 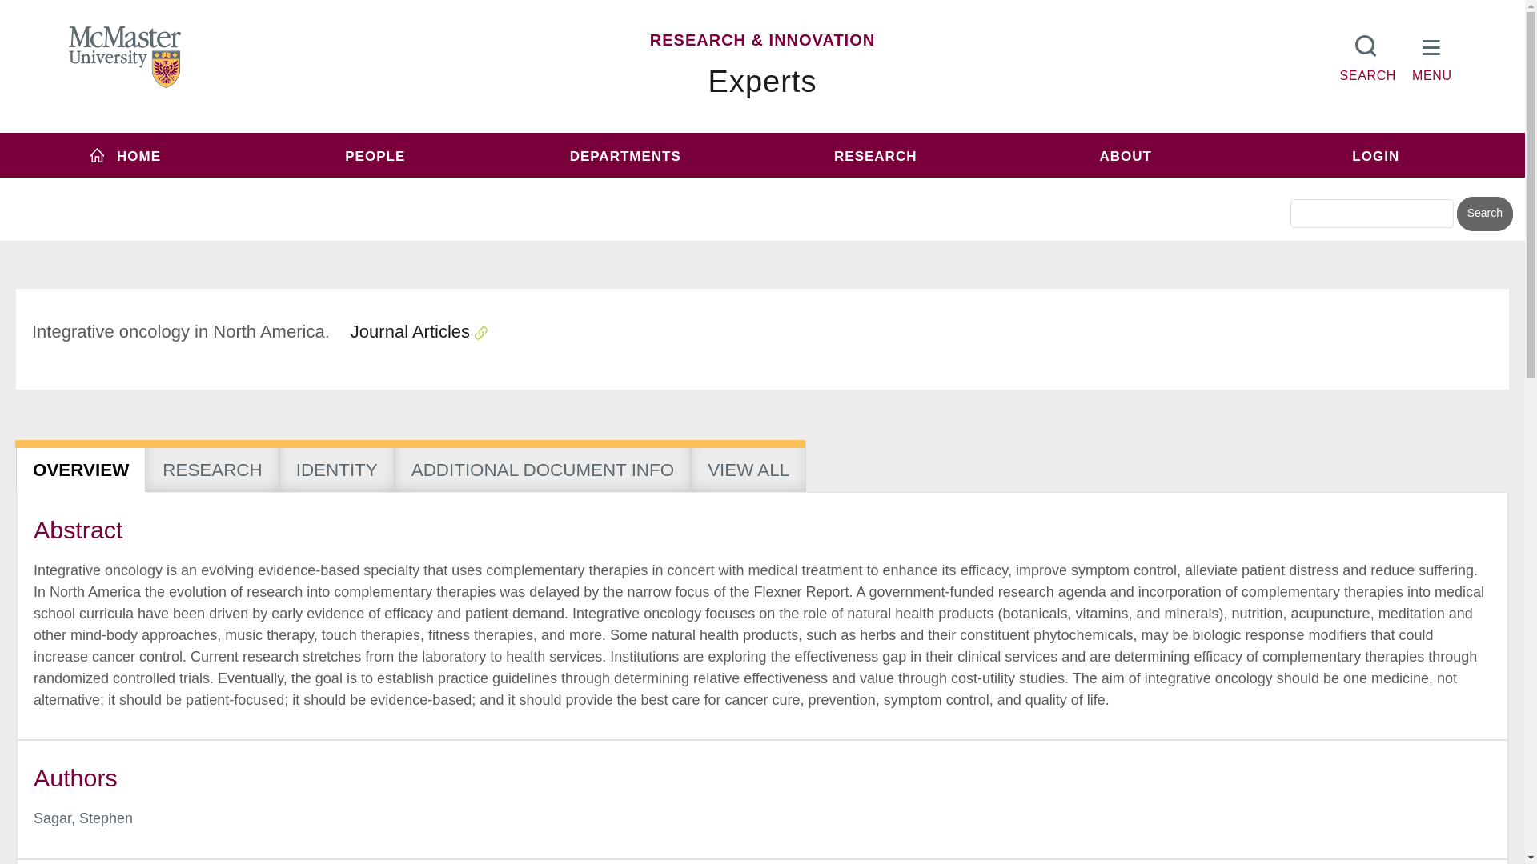 What do you see at coordinates (625, 155) in the screenshot?
I see `Departments menu item` at bounding box center [625, 155].